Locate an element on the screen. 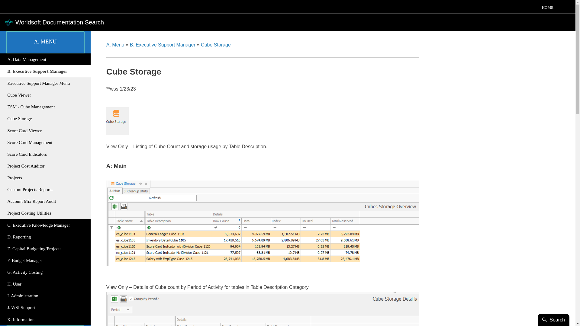 Image resolution: width=580 pixels, height=326 pixels. HOME is located at coordinates (548, 7).